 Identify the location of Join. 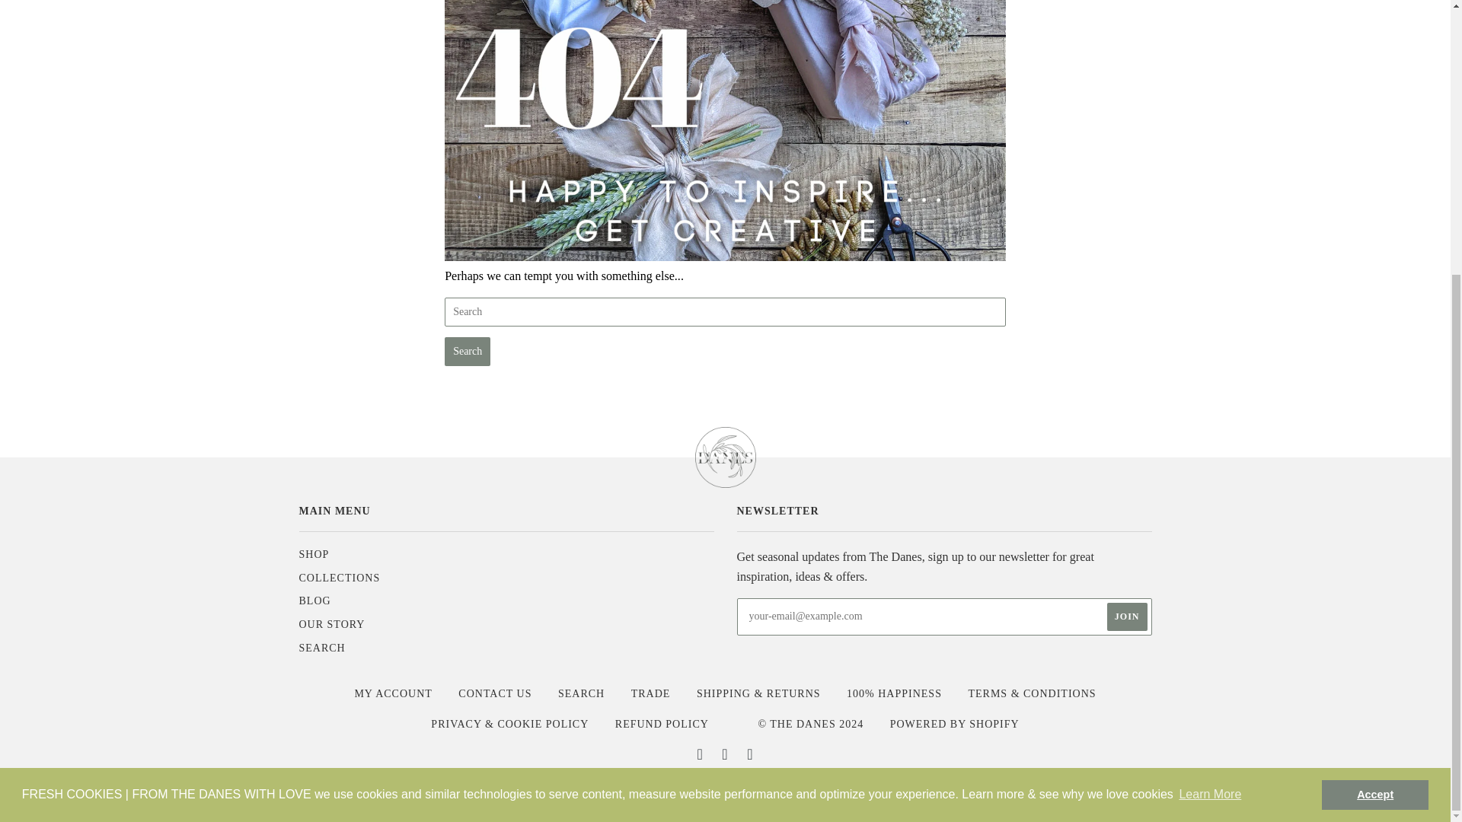
(1127, 616).